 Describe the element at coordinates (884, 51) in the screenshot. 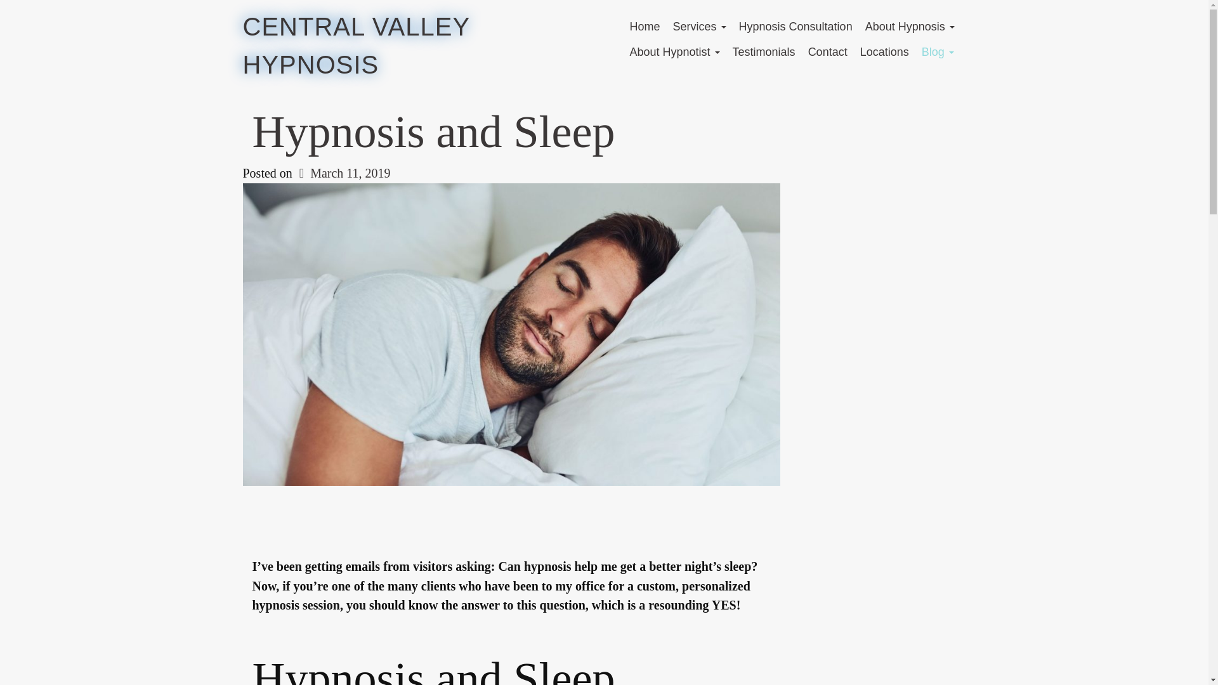

I see `Locations` at that location.